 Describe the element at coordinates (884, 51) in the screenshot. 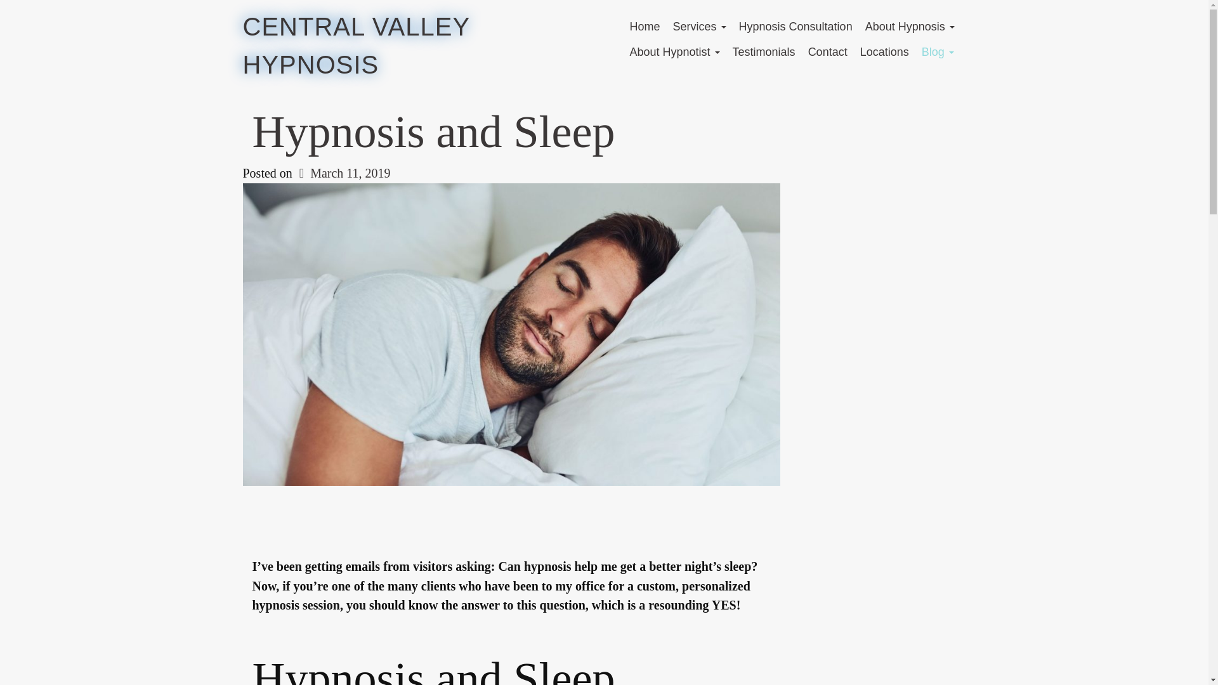

I see `Locations` at that location.